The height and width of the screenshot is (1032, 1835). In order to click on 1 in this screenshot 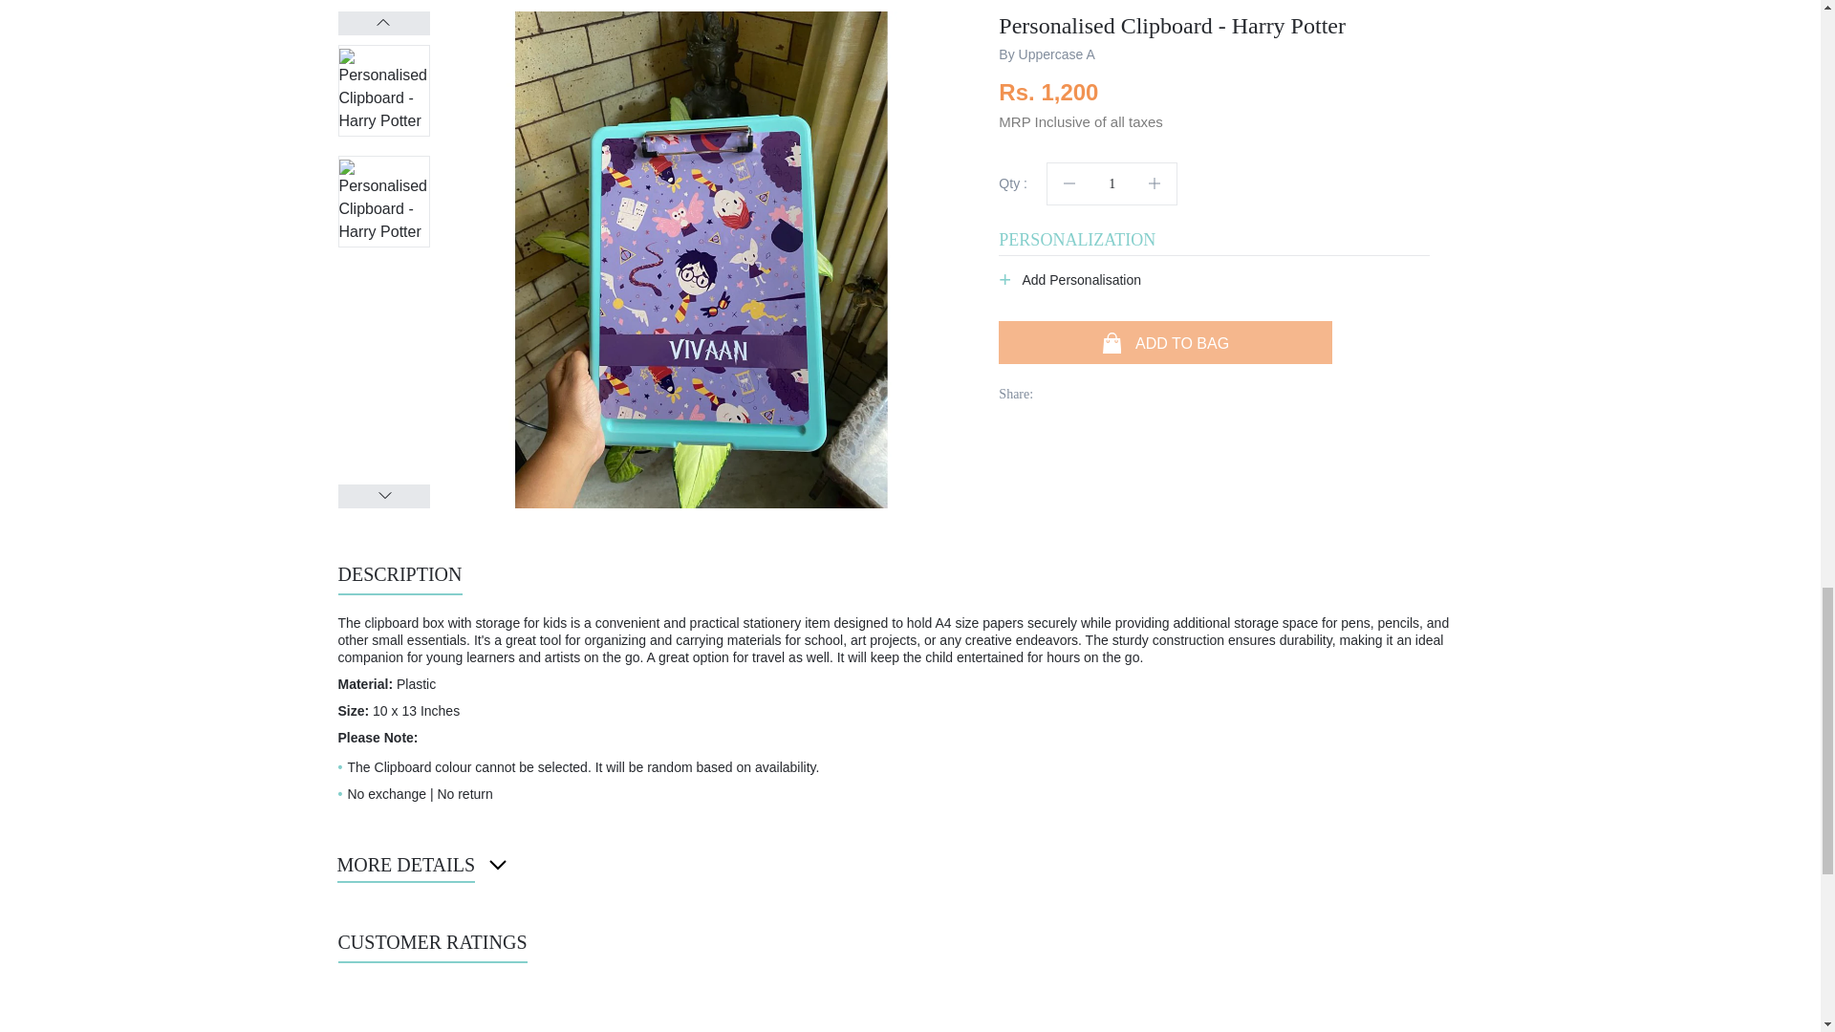, I will do `click(1112, 183)`.